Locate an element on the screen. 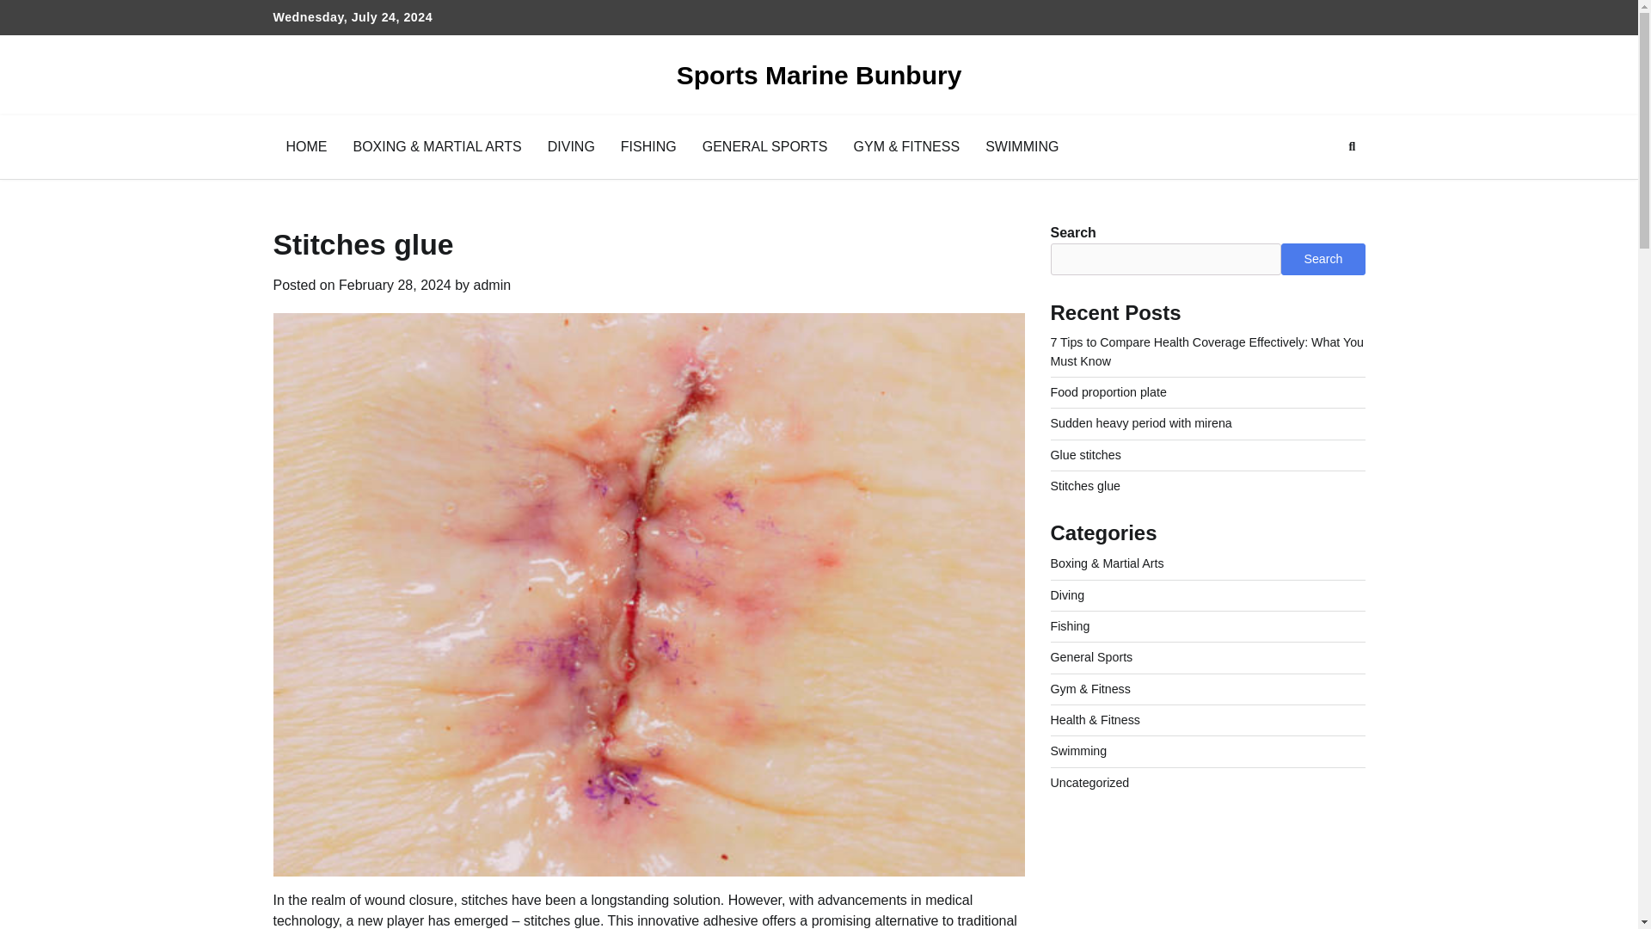 The image size is (1651, 929). FISHING is located at coordinates (648, 146).